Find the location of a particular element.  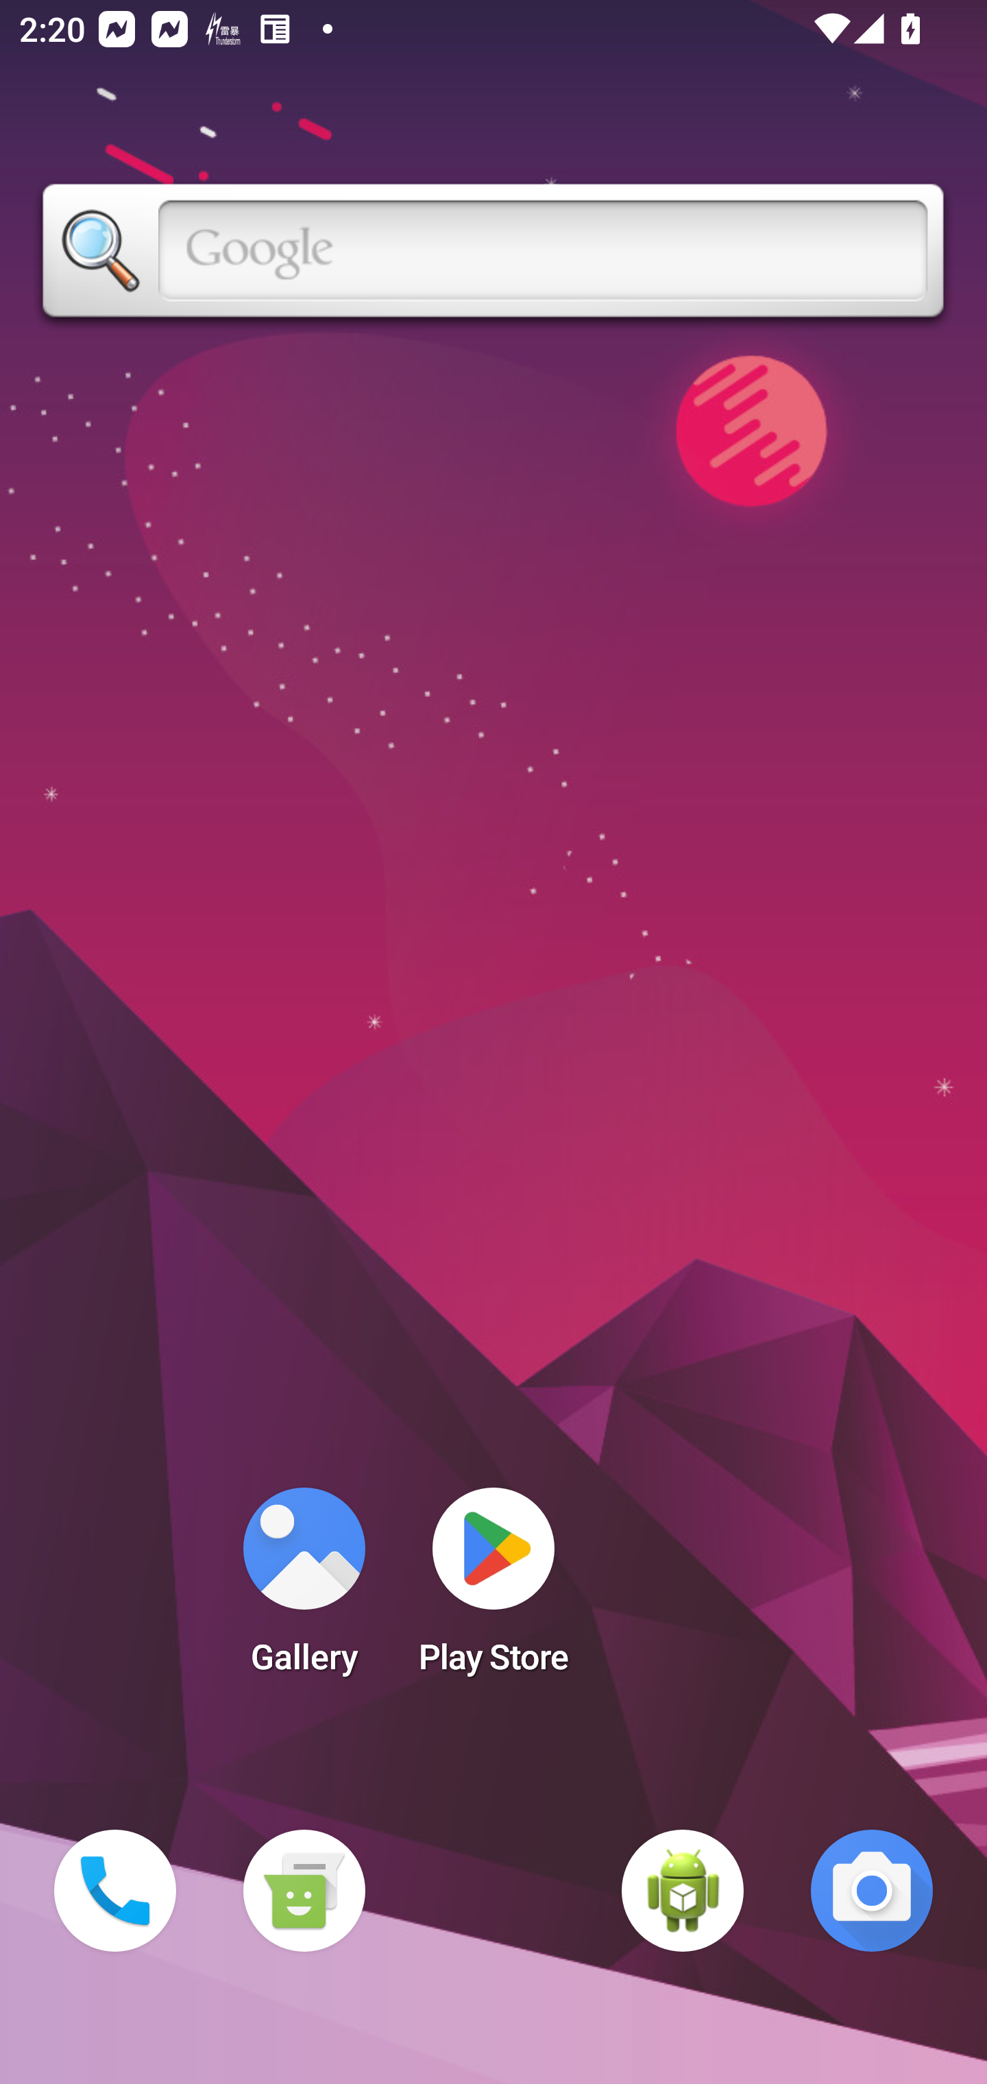

Messaging is located at coordinates (304, 1891).